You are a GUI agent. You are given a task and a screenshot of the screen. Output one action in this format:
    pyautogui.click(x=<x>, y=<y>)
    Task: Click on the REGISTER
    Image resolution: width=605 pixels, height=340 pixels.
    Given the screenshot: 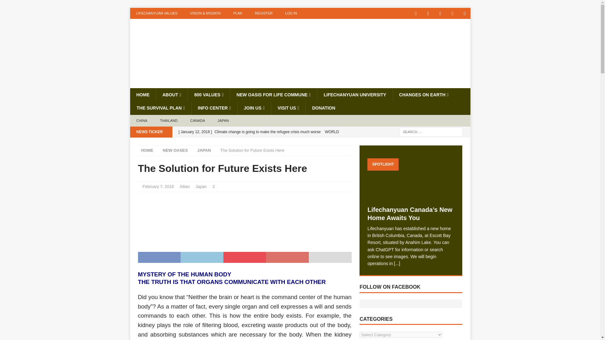 What is the action you would take?
    pyautogui.click(x=264, y=13)
    